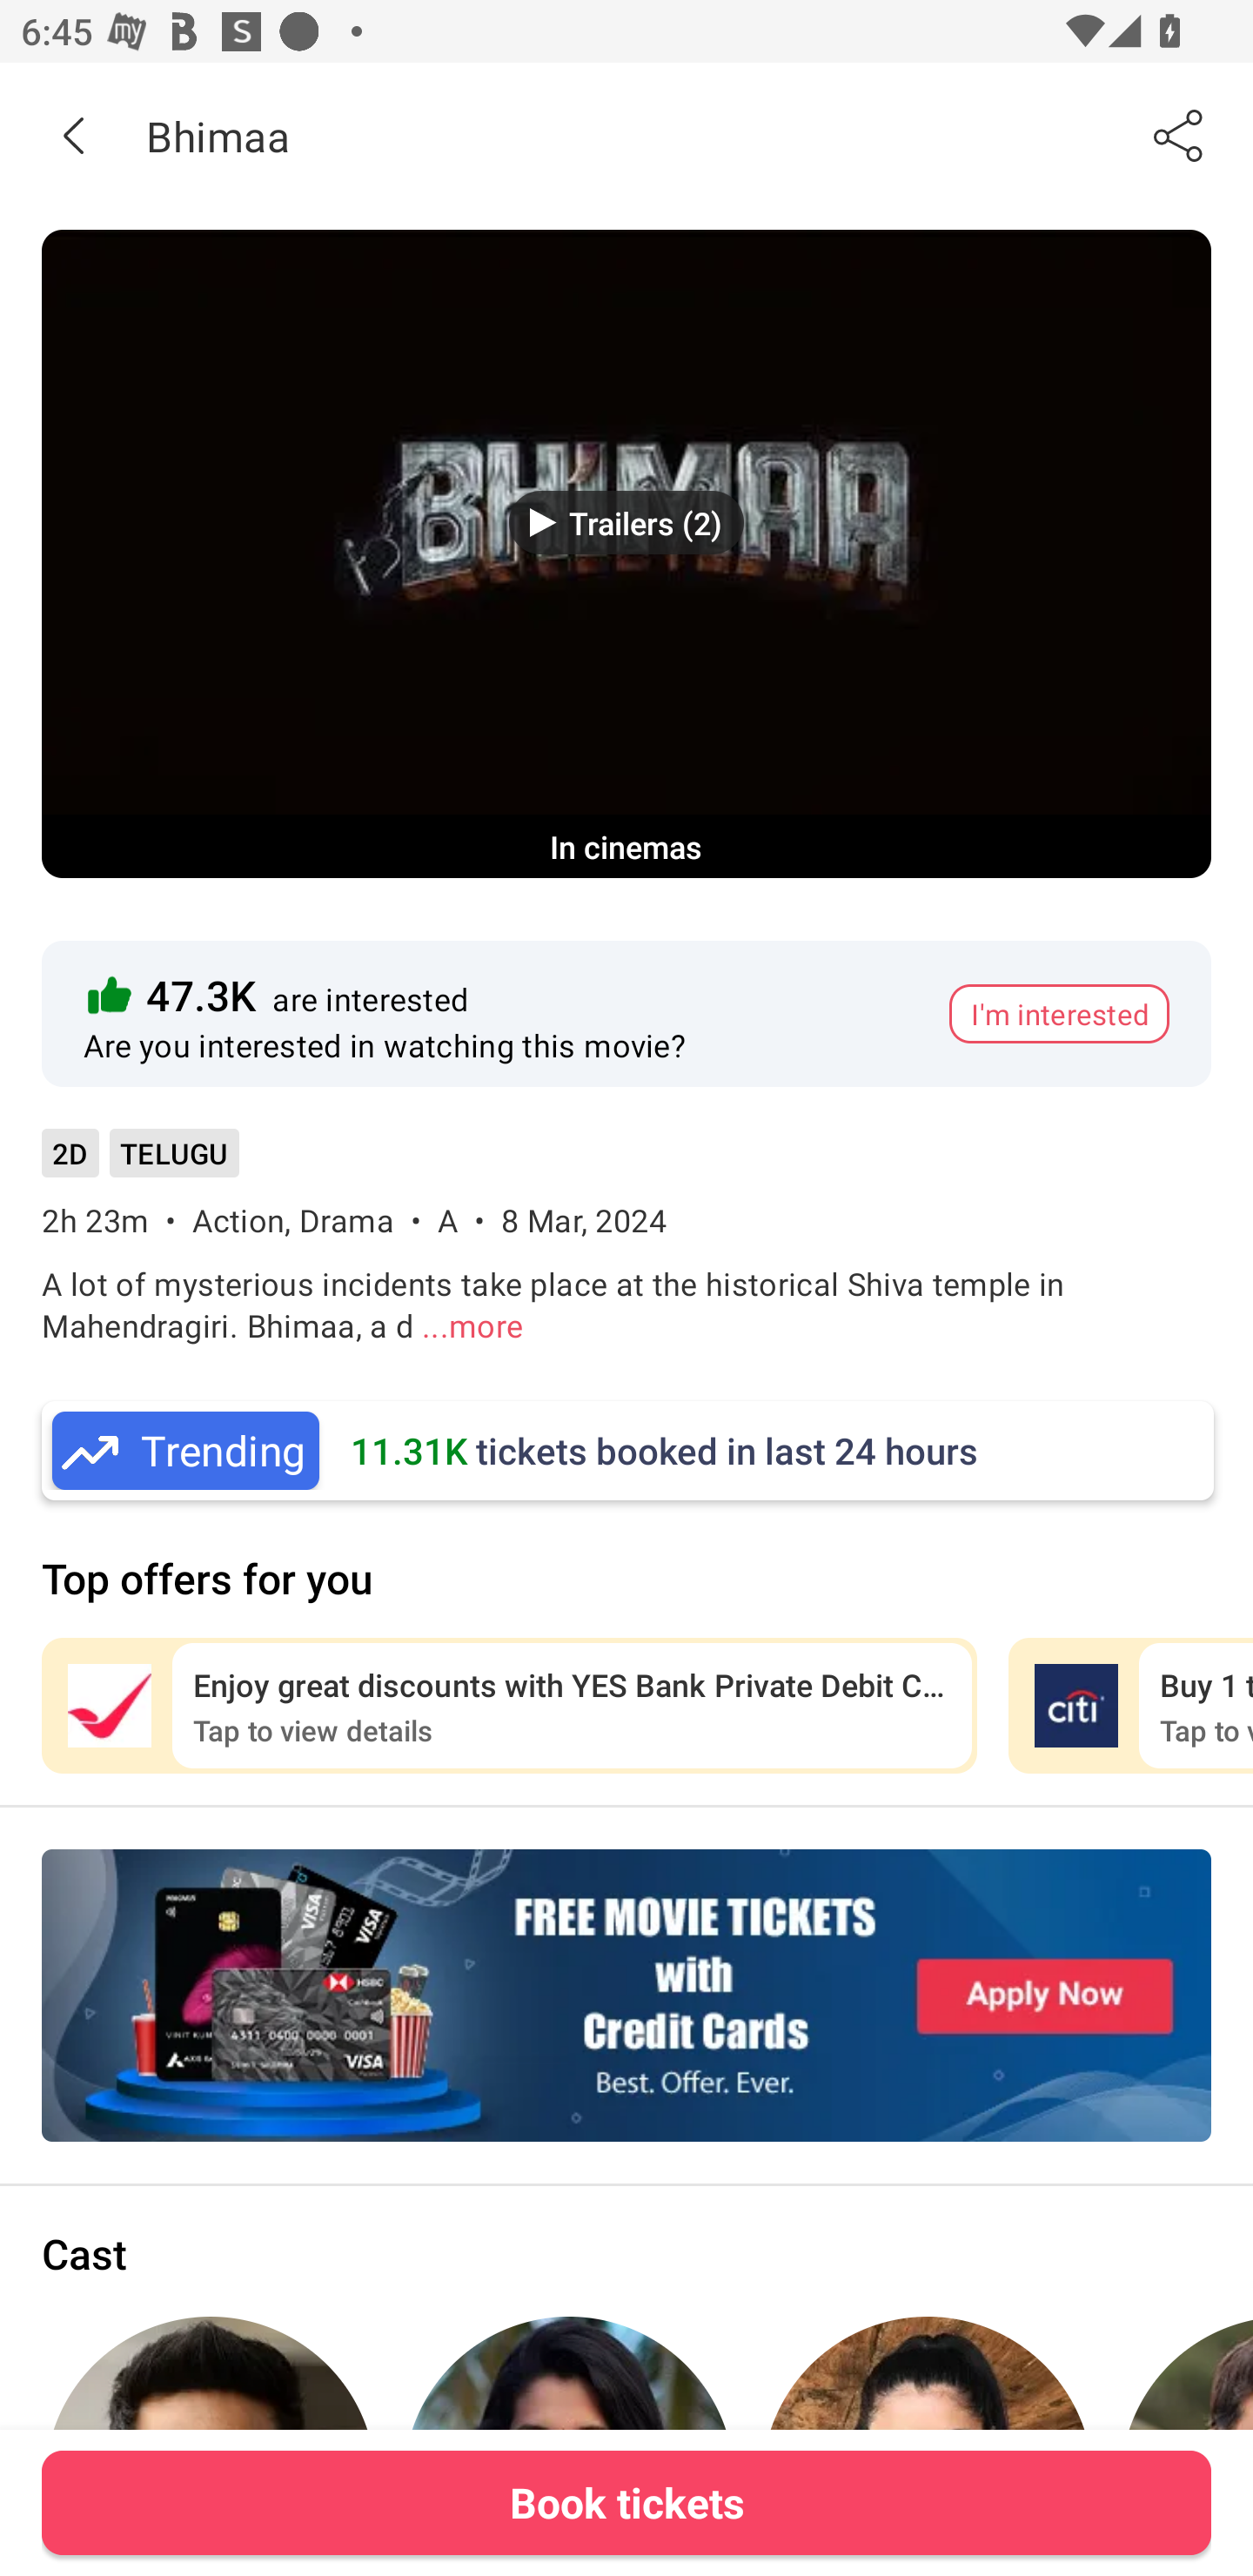  What do you see at coordinates (626, 2502) in the screenshot?
I see `Book tickets` at bounding box center [626, 2502].